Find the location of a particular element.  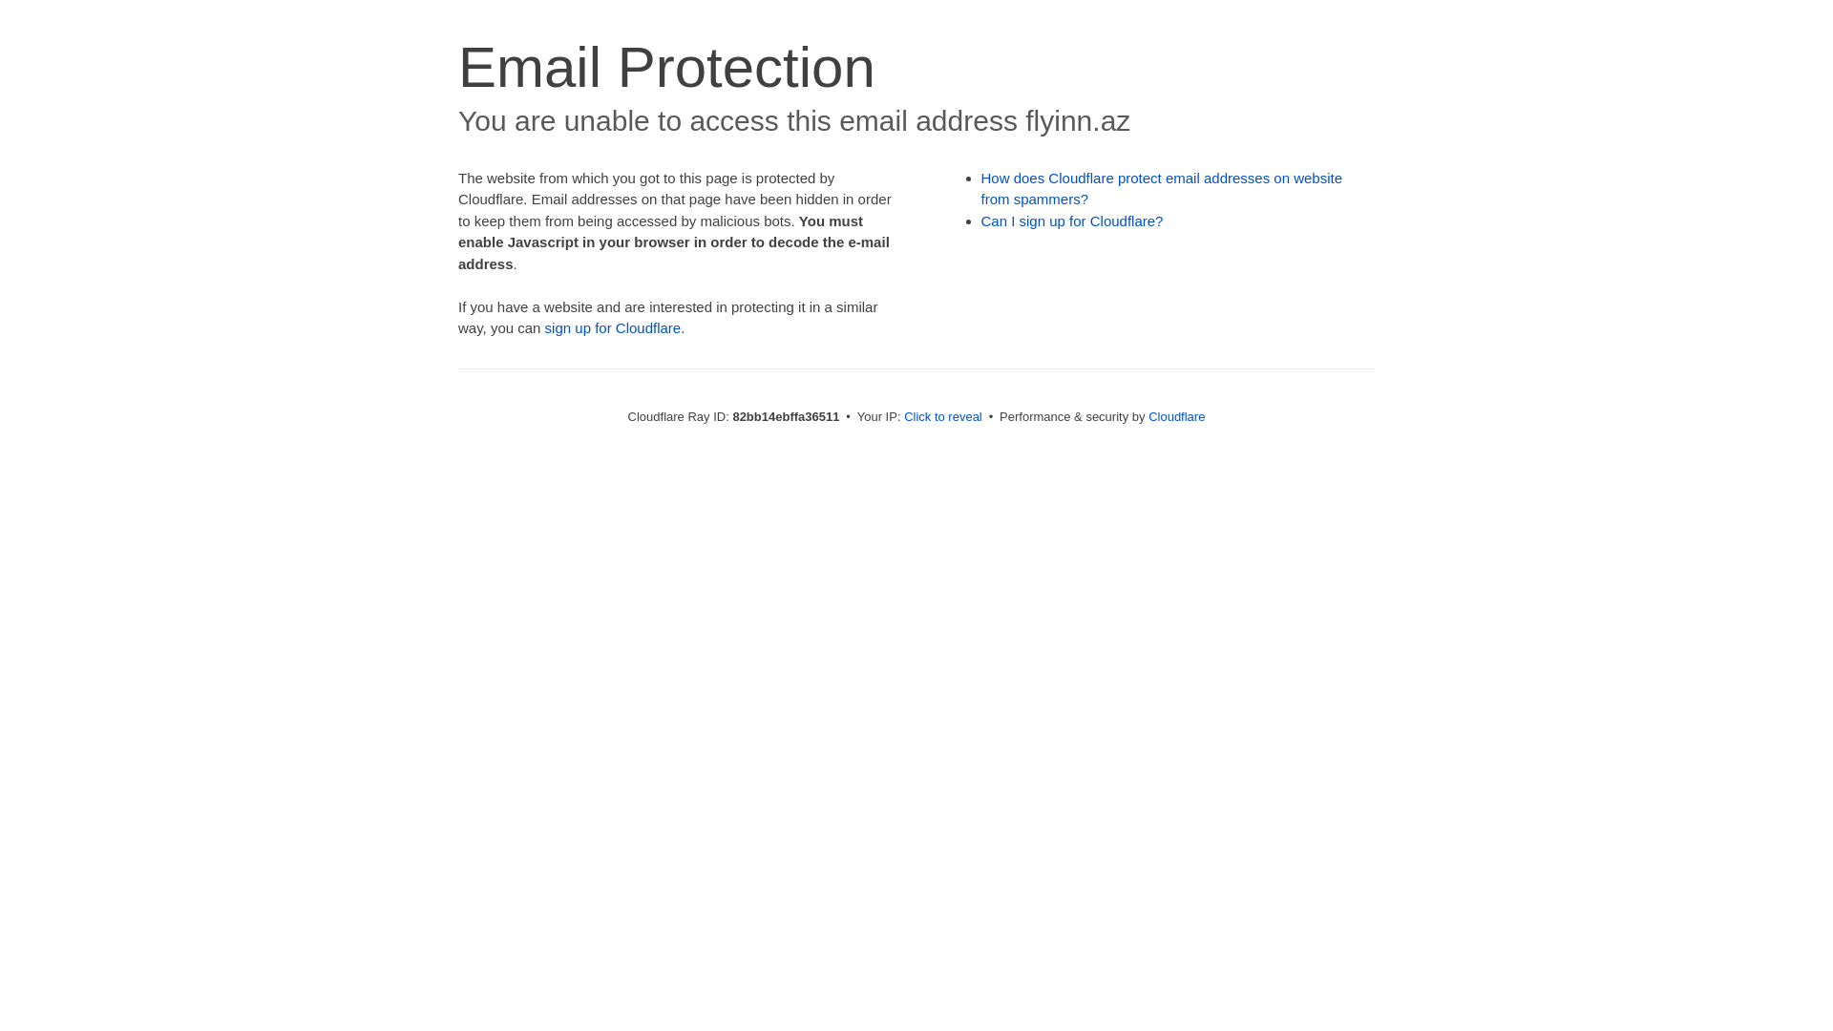

Can I sign up for Cloudflare? is located at coordinates (1073, 221).